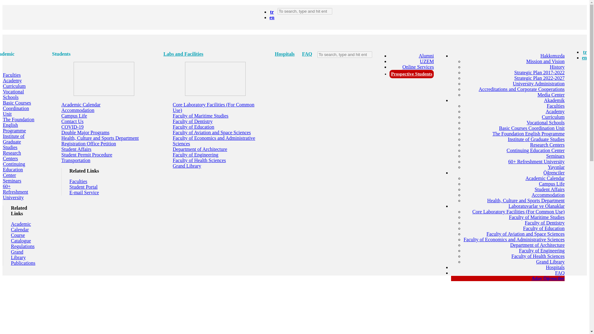  What do you see at coordinates (555, 111) in the screenshot?
I see `Academy` at bounding box center [555, 111].